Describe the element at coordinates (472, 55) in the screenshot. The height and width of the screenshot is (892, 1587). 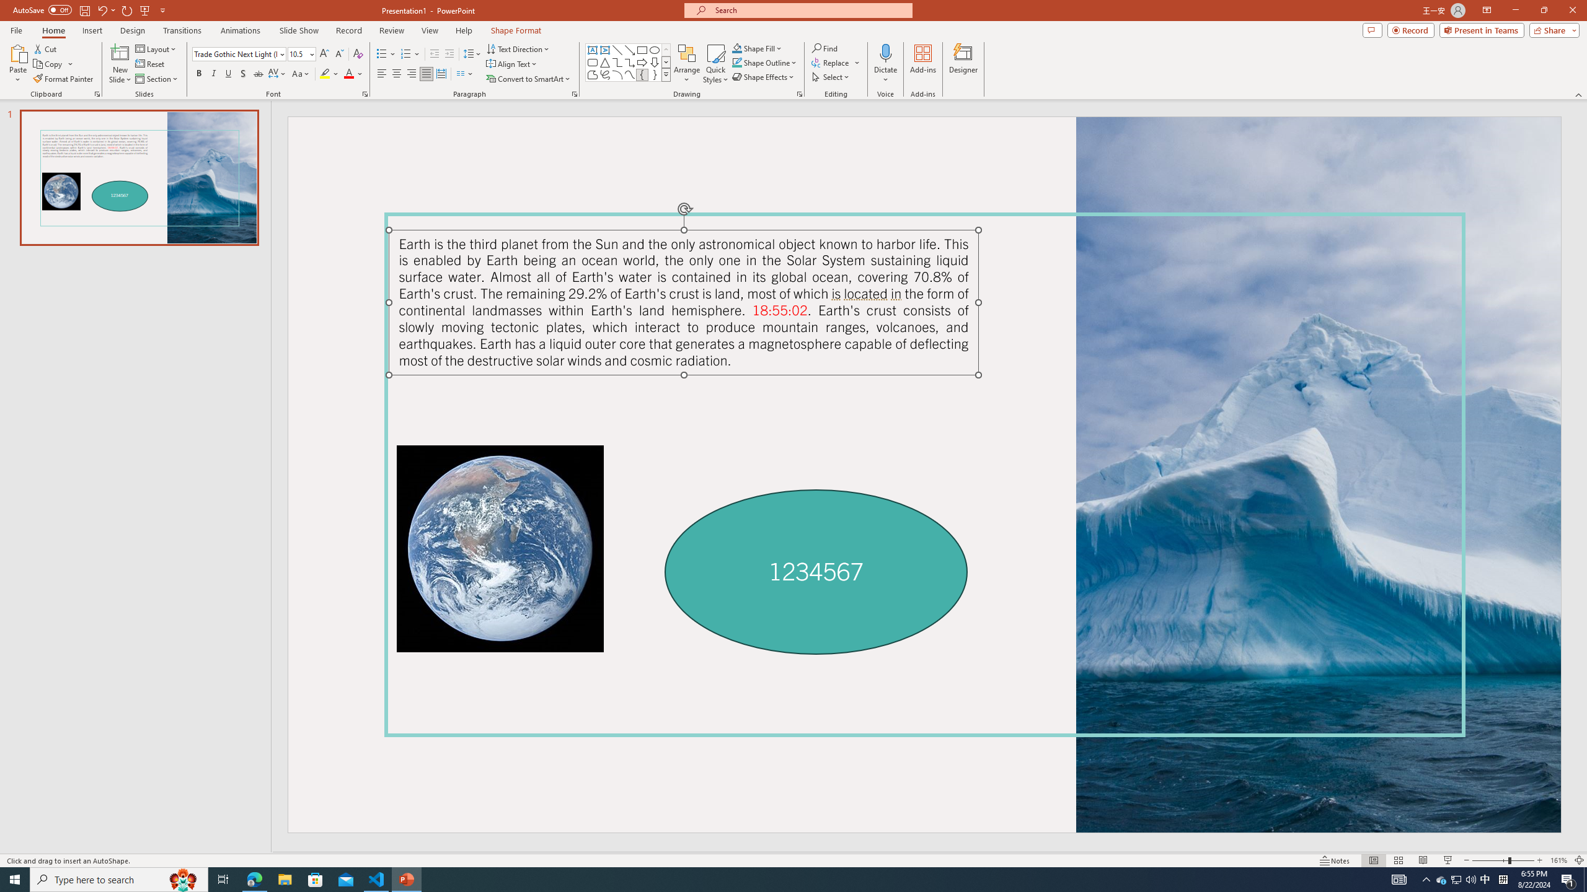
I see `Line Spacing` at that location.